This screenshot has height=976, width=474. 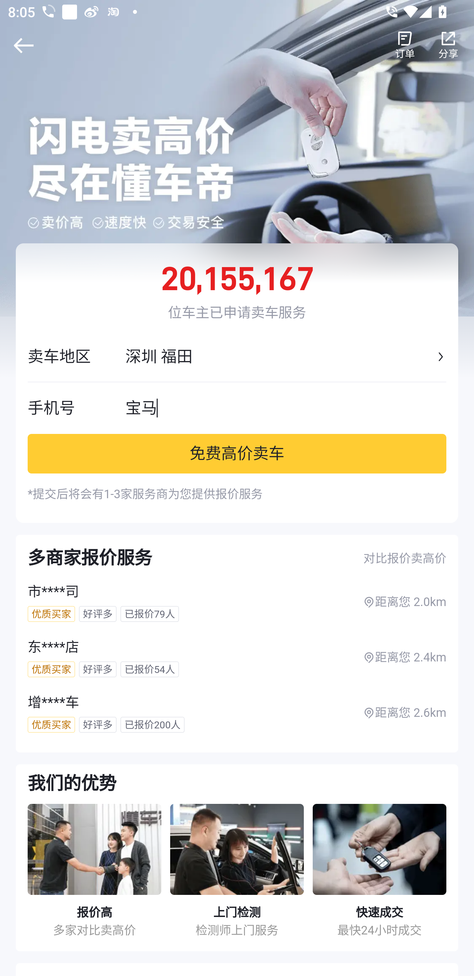 I want to click on 深圳 福田, so click(x=280, y=357).